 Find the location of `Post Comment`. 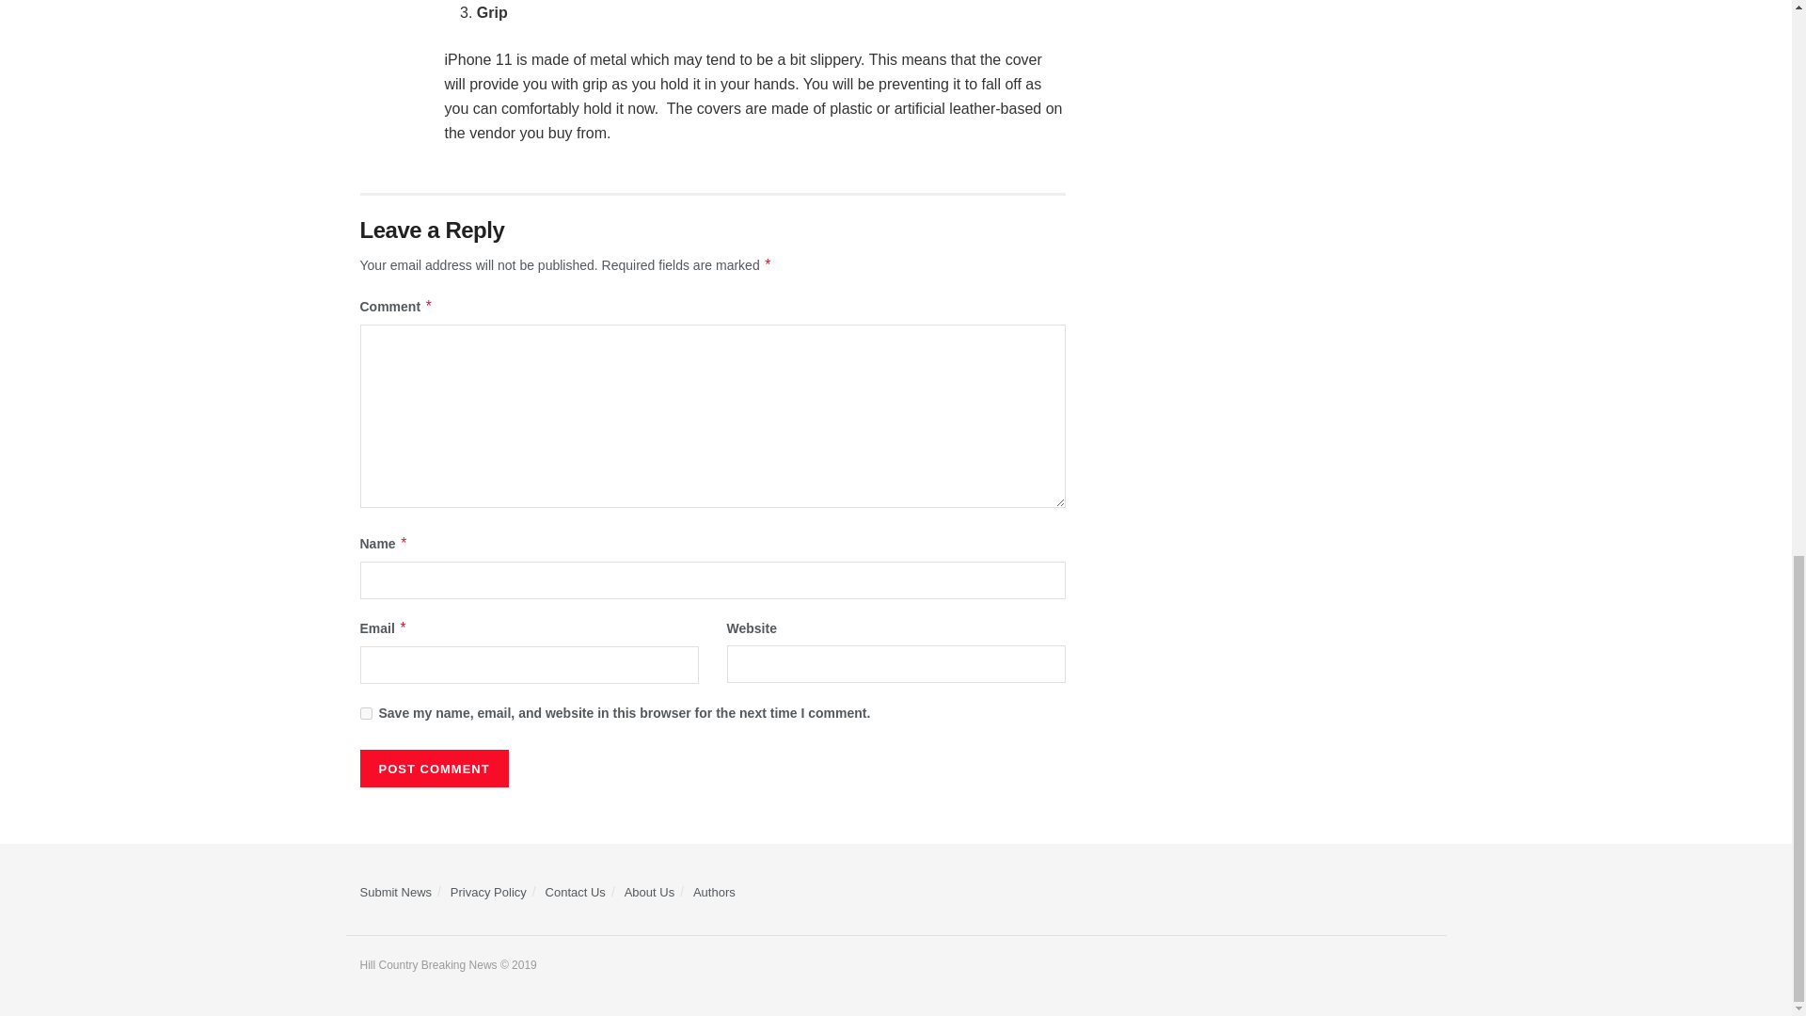

Post Comment is located at coordinates (433, 769).